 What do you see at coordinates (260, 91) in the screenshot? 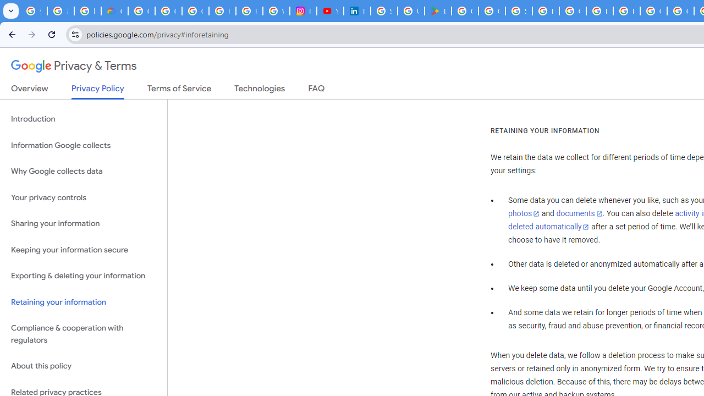
I see `Technologies` at bounding box center [260, 91].